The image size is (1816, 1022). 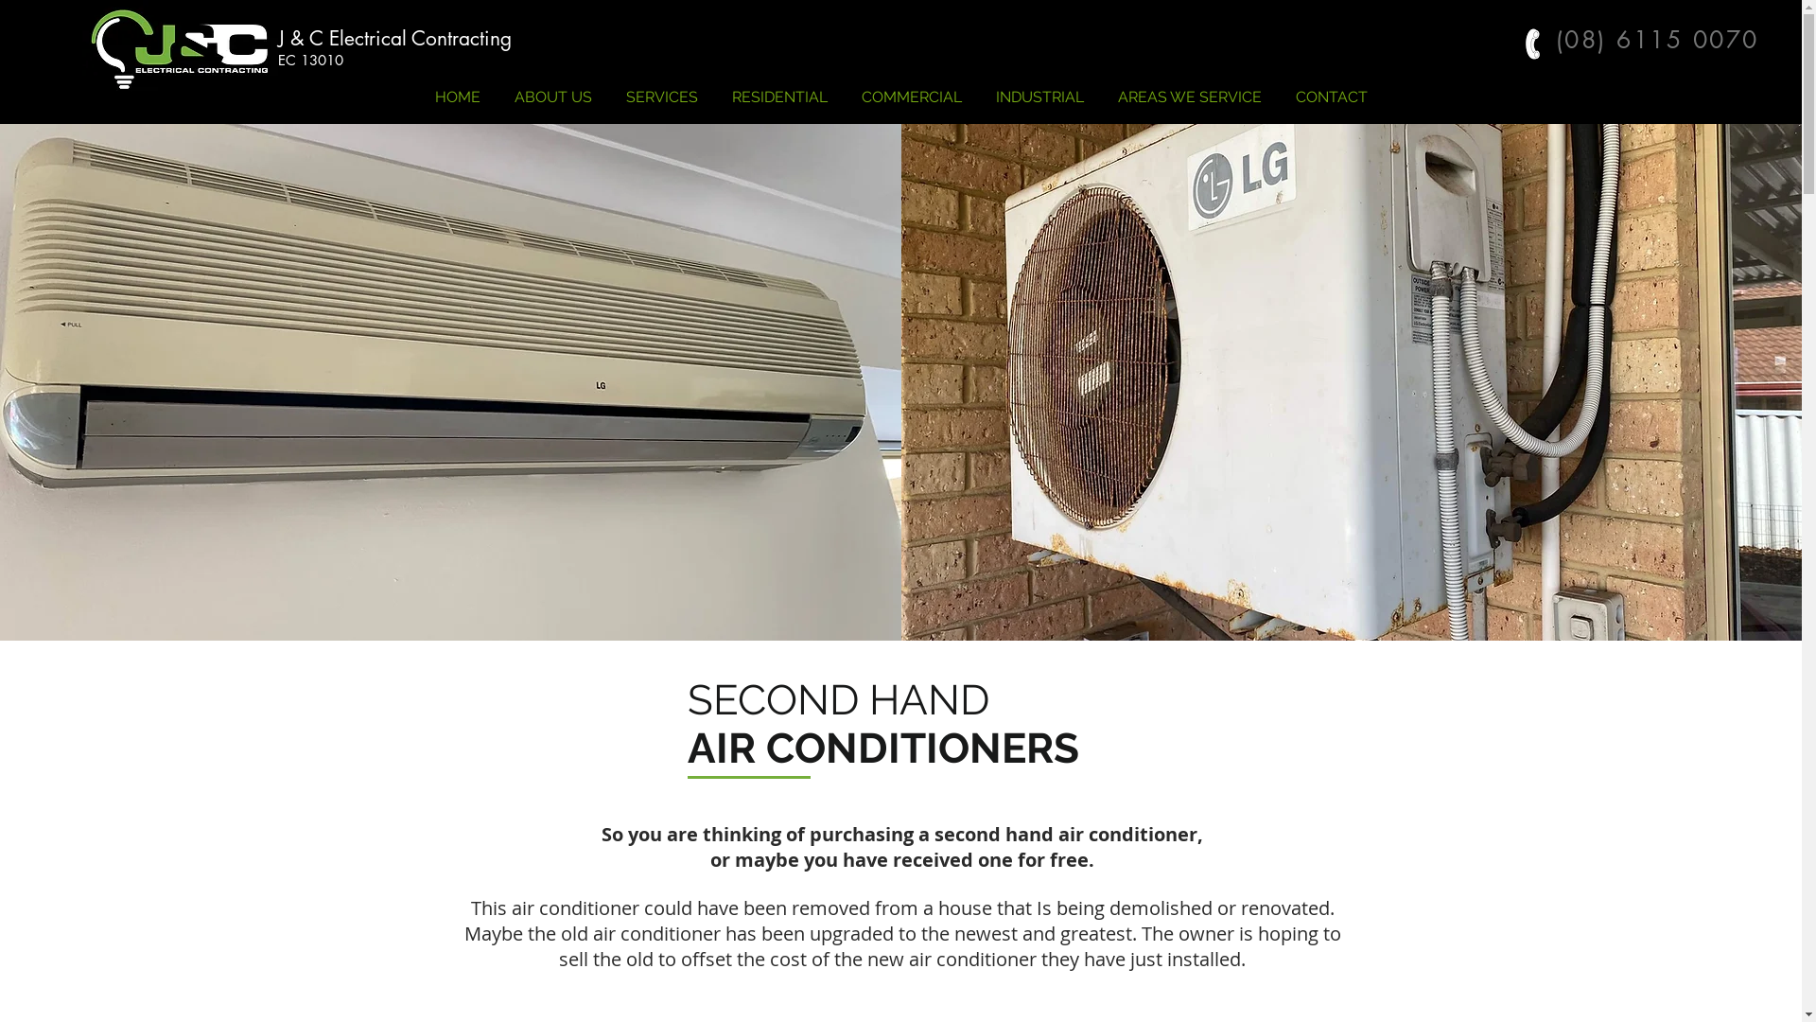 I want to click on HOME, so click(x=458, y=88).